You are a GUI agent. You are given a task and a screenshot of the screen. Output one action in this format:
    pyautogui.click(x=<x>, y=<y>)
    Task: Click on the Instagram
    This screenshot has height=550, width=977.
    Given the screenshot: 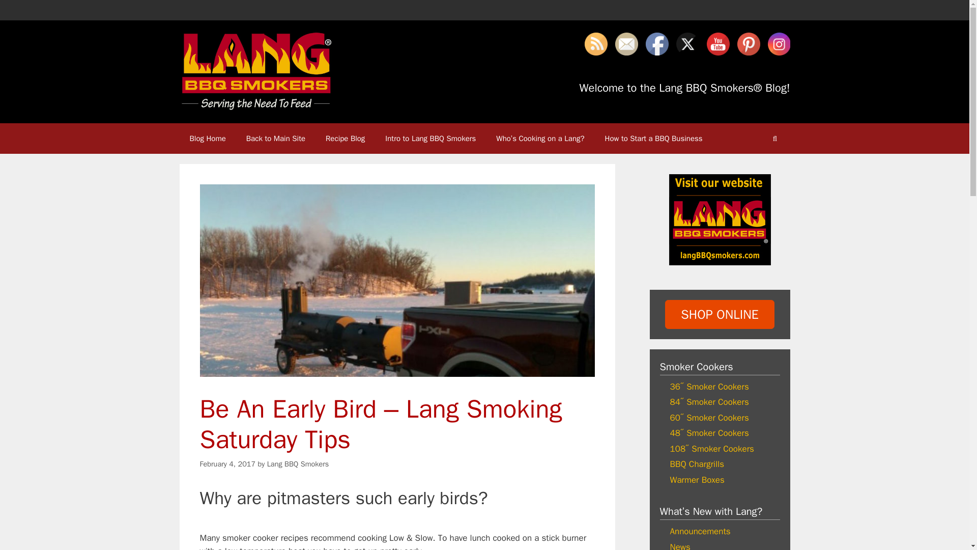 What is the action you would take?
    pyautogui.click(x=779, y=44)
    